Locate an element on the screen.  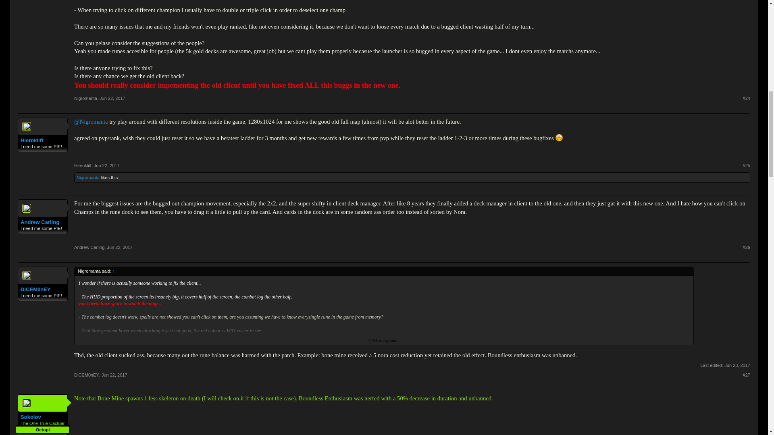
Jun 22, 2017 is located at coordinates (106, 165).